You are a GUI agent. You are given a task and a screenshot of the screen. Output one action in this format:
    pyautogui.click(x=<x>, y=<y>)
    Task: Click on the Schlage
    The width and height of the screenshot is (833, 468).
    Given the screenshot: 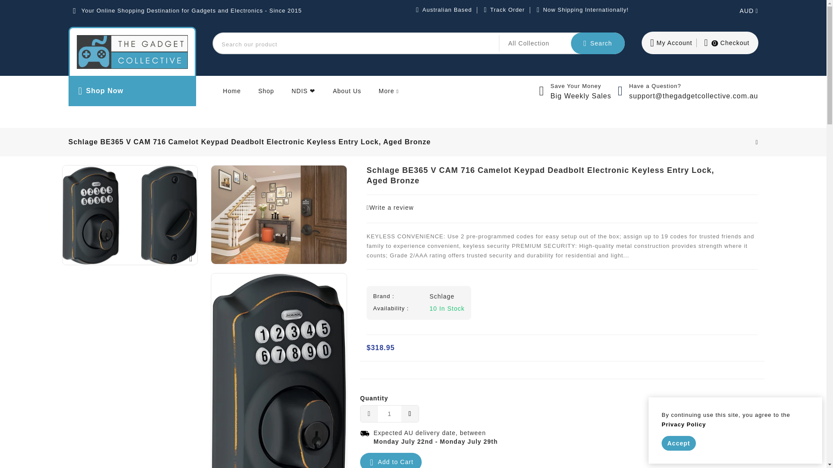 What is the action you would take?
    pyautogui.click(x=442, y=296)
    